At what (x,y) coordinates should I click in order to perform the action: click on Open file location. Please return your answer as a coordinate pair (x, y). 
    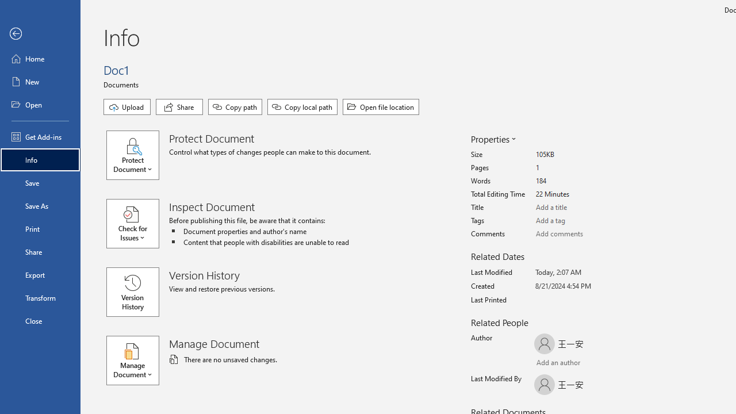
    Looking at the image, I should click on (381, 107).